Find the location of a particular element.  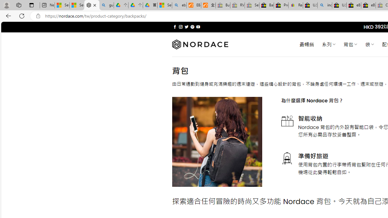

Follow on Pinterest is located at coordinates (192, 27).